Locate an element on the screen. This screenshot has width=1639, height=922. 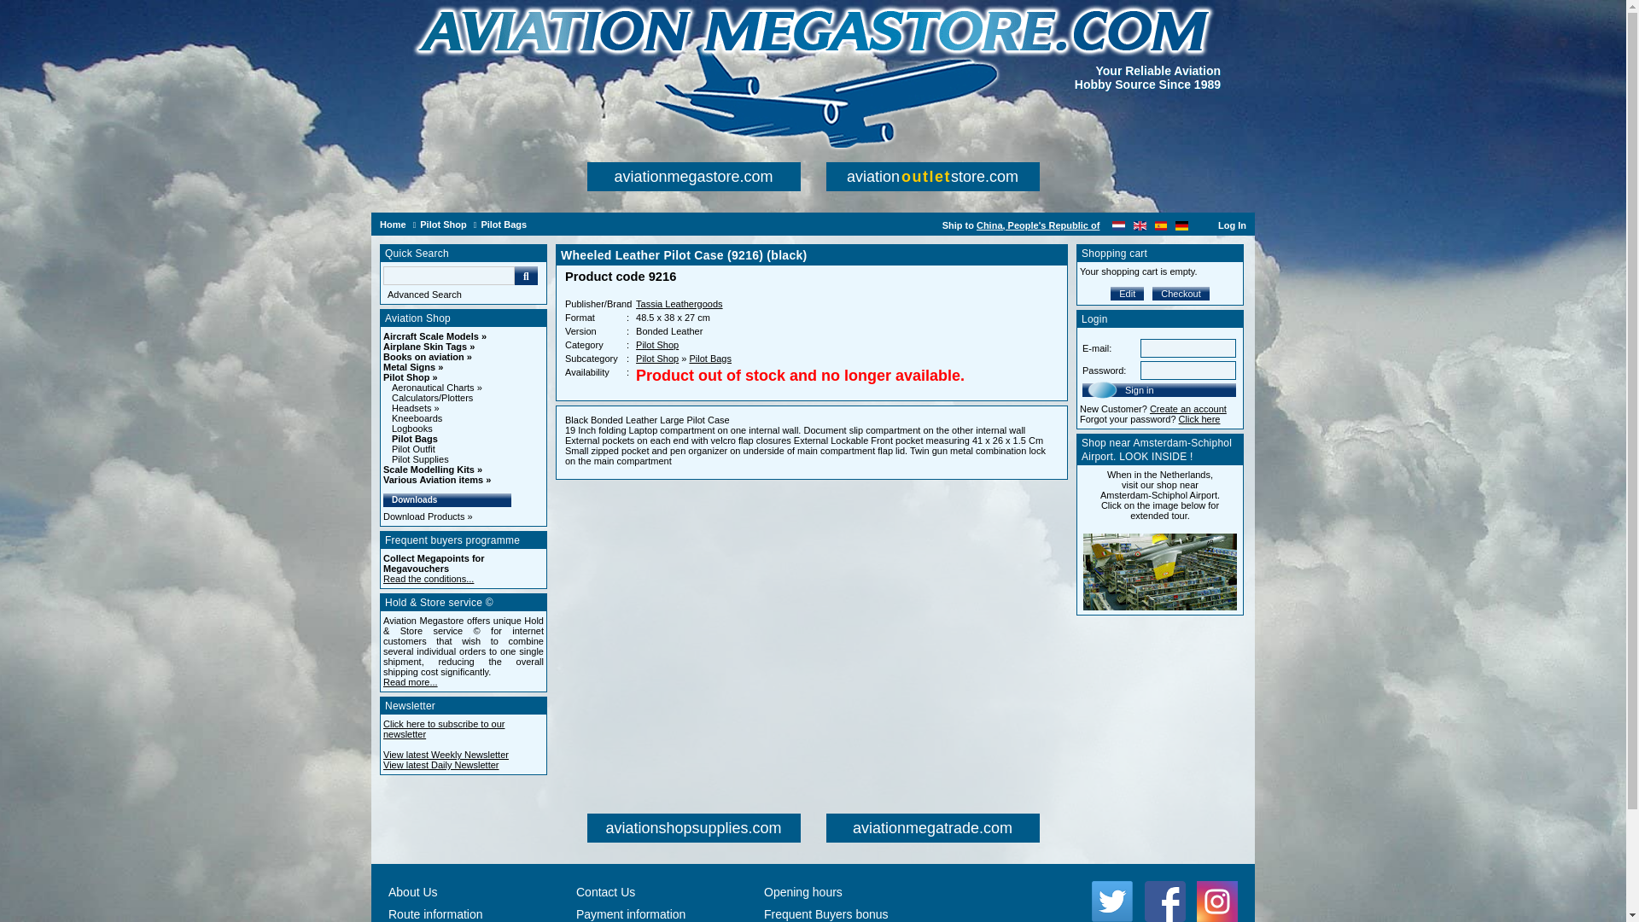
Home is located at coordinates (393, 223).